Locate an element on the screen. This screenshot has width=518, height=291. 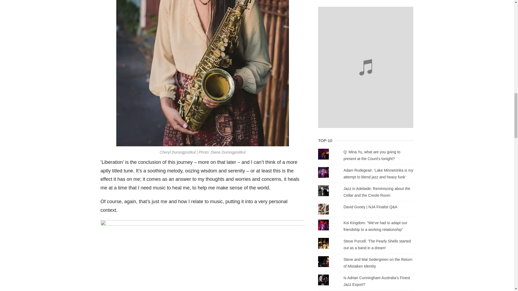
Steve and Mal Sedergreen on the Return of Mistaken Identity is located at coordinates (378, 262).